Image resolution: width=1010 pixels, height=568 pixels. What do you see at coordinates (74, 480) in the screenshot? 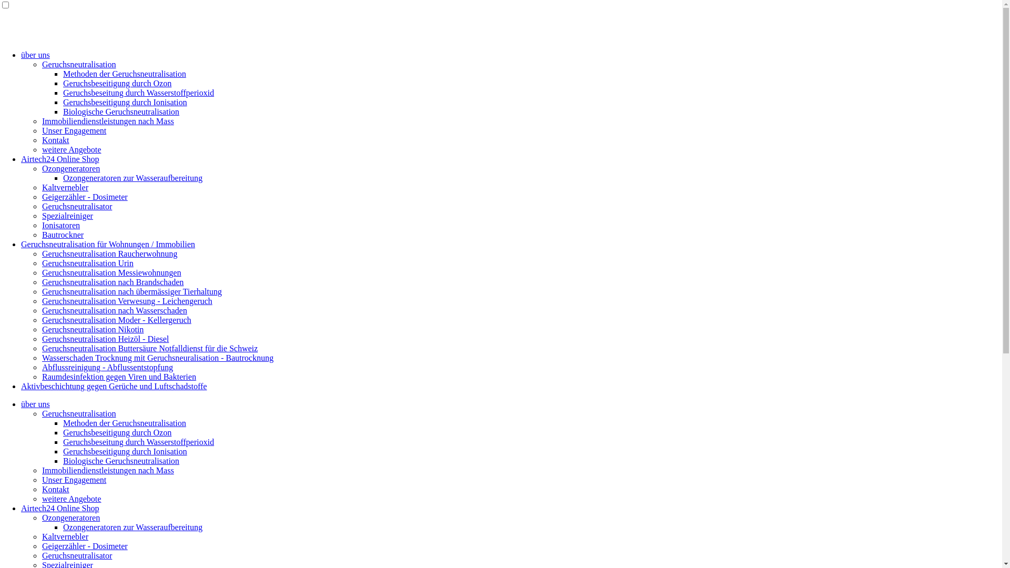
I see `Unser Engagement` at bounding box center [74, 480].